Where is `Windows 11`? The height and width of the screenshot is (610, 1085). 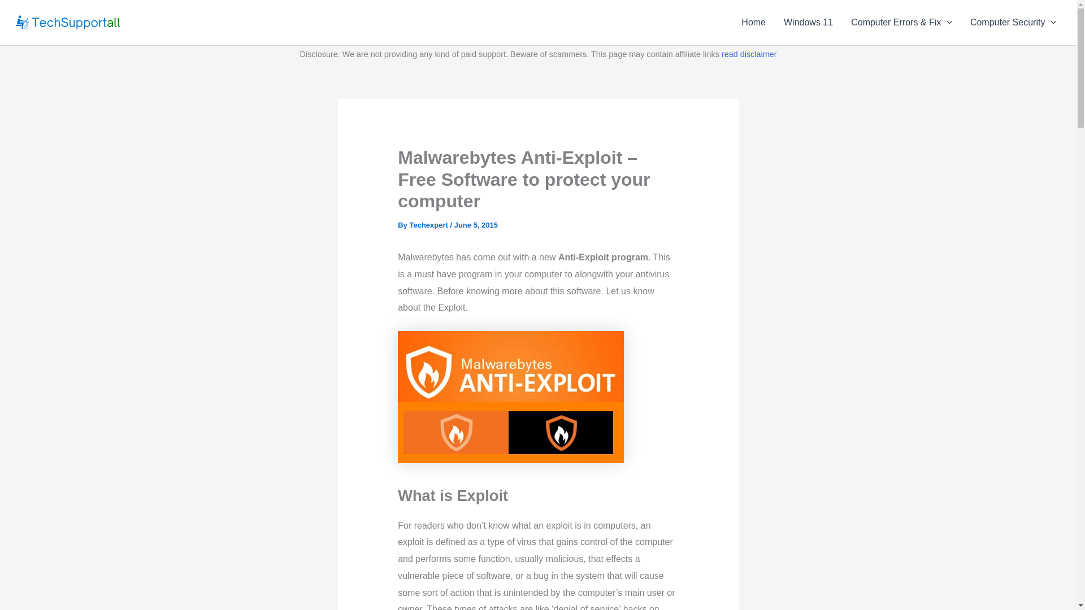 Windows 11 is located at coordinates (808, 23).